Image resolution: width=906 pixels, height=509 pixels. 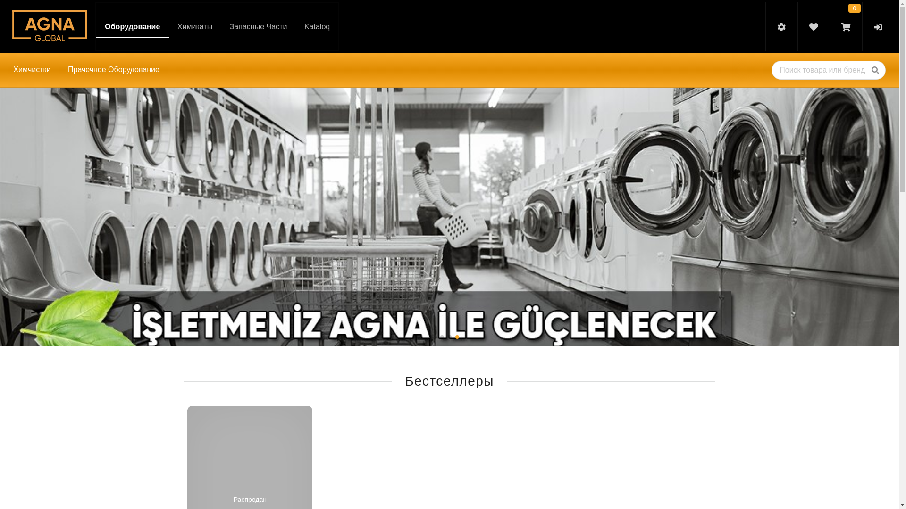 I want to click on Kataloq, so click(x=317, y=27).